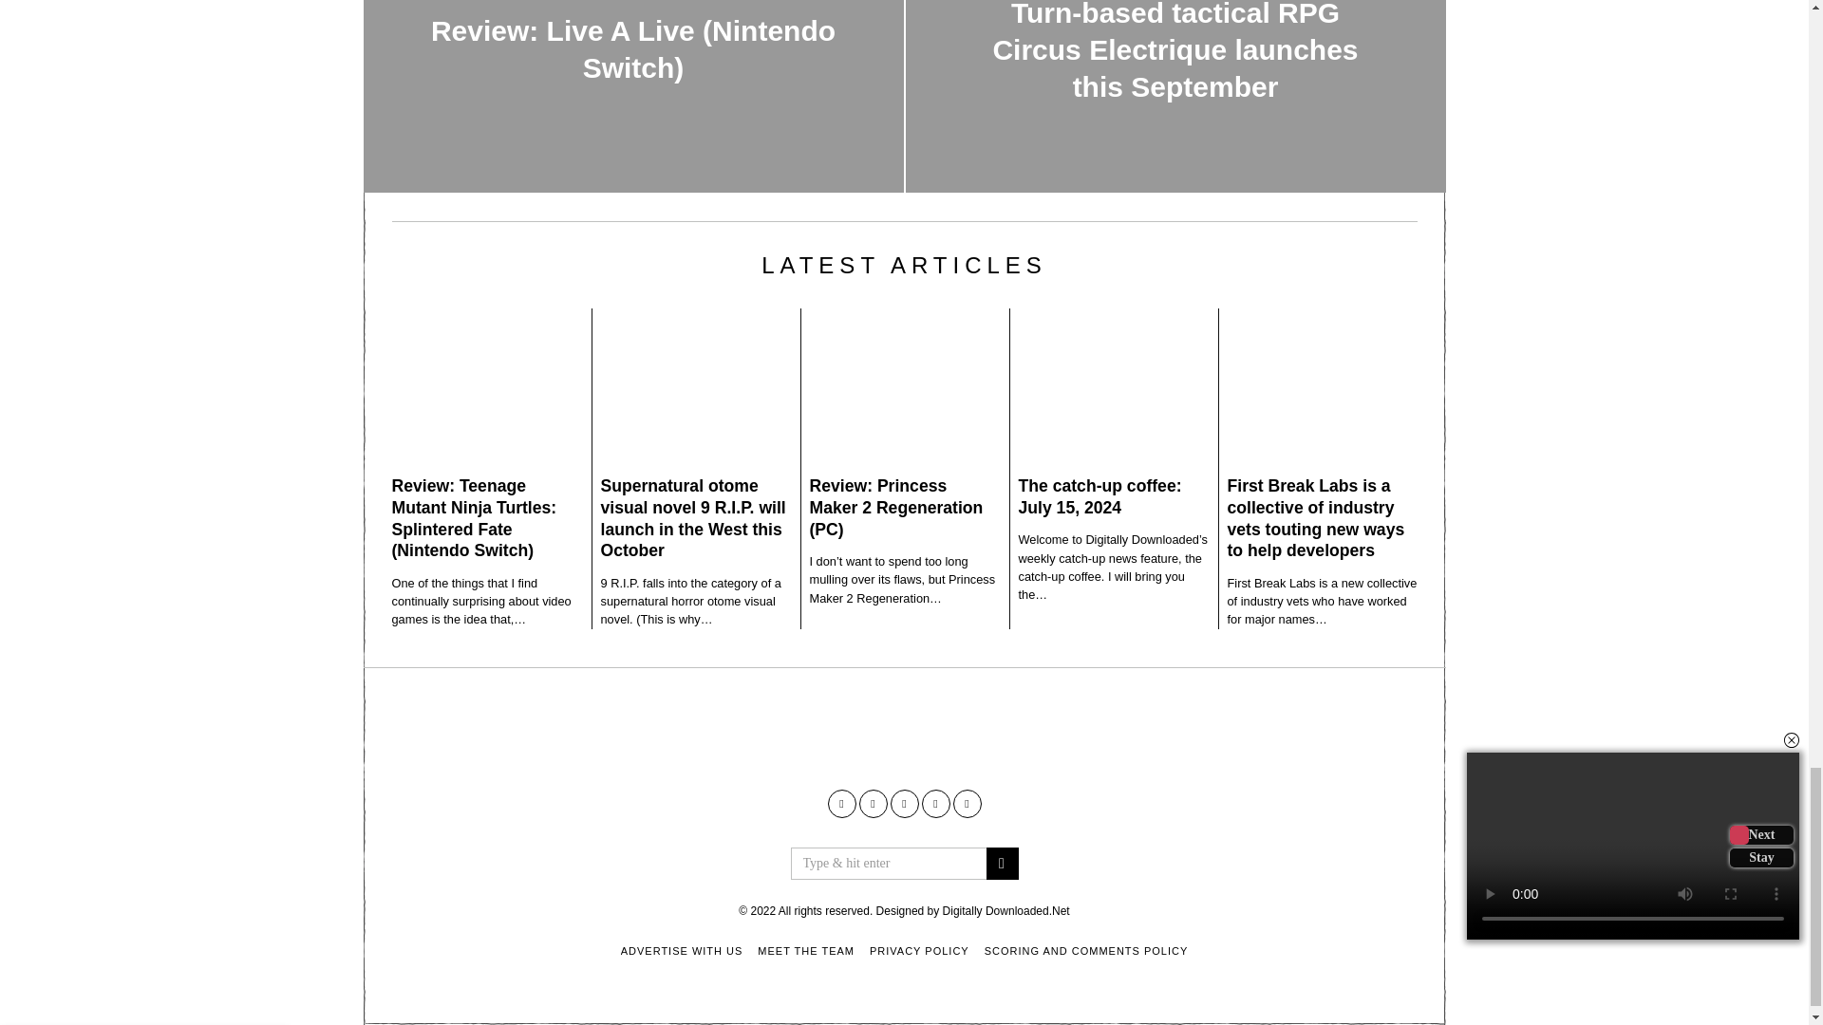 Image resolution: width=1823 pixels, height=1025 pixels. What do you see at coordinates (1001, 864) in the screenshot?
I see `Go` at bounding box center [1001, 864].